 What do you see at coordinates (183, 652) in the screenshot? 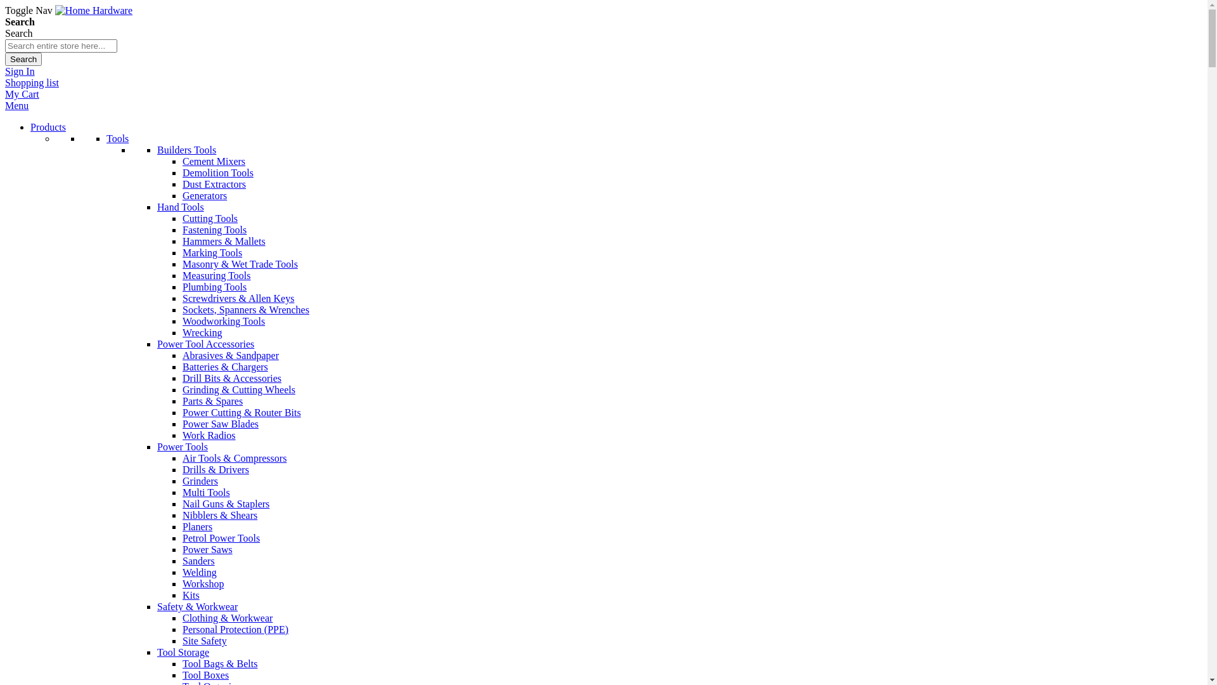
I see `Tool Storage` at bounding box center [183, 652].